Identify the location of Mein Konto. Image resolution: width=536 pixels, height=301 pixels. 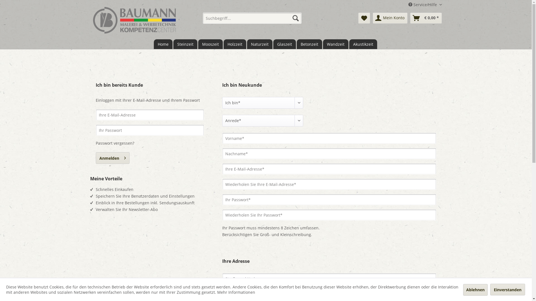
(390, 18).